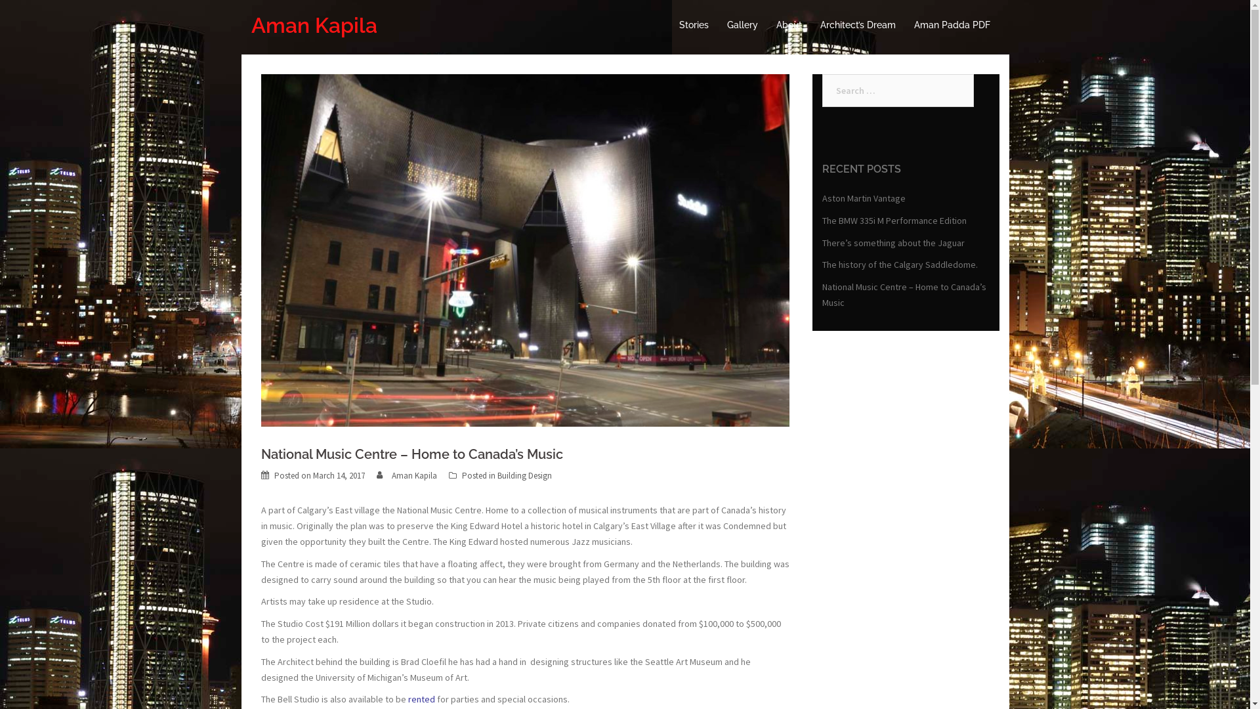 This screenshot has height=709, width=1260. I want to click on Building Design, so click(525, 475).